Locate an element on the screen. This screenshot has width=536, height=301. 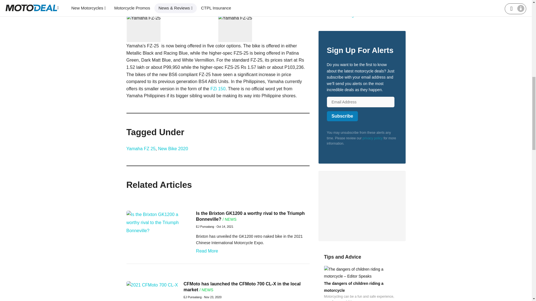
New Bike 2020 is located at coordinates (173, 149).